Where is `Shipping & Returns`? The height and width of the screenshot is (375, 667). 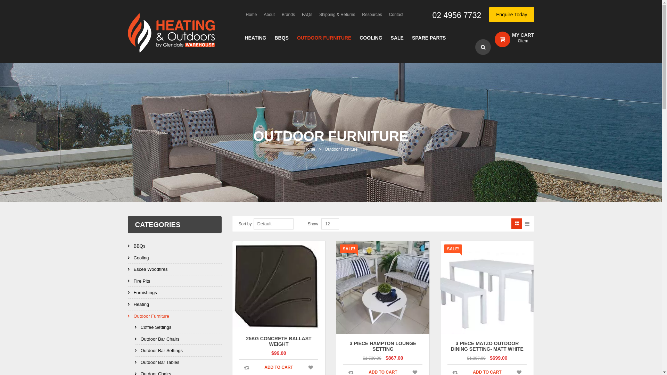
Shipping & Returns is located at coordinates (337, 15).